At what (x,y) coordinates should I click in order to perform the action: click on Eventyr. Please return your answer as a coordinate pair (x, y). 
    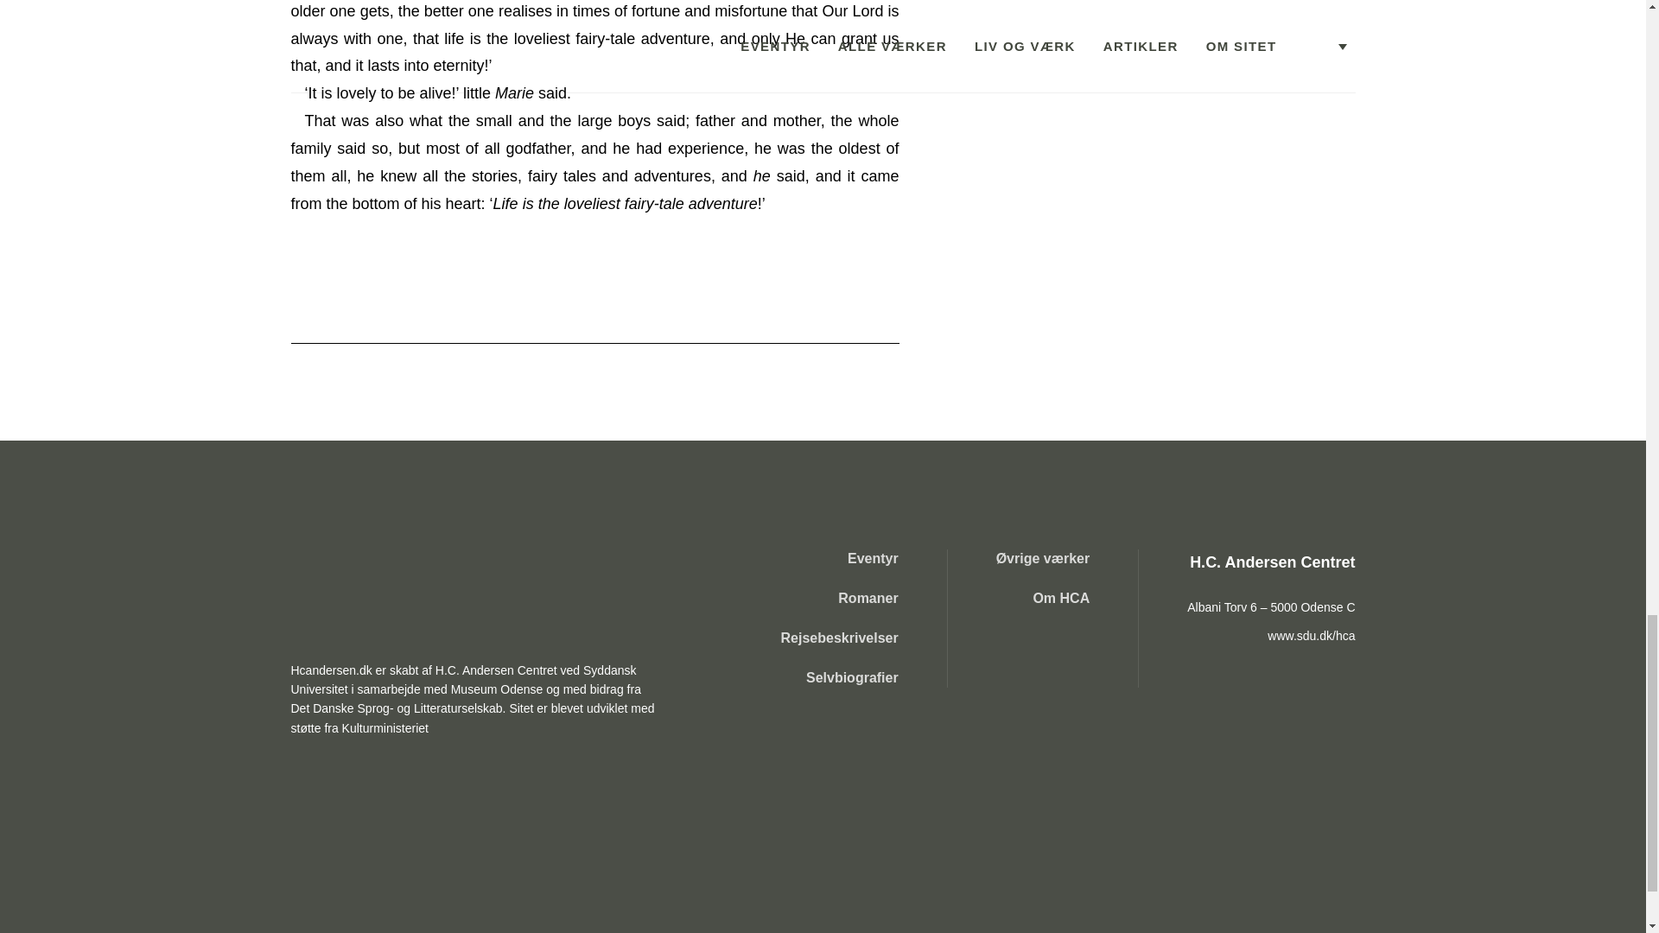
    Looking at the image, I should click on (840, 558).